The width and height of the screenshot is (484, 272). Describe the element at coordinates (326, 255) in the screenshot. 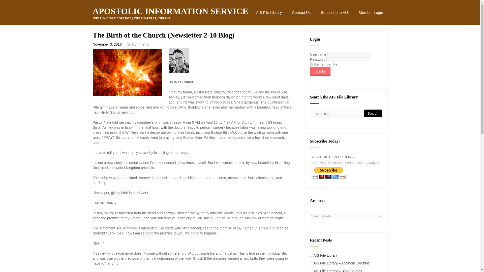

I see `AIS File Library` at that location.